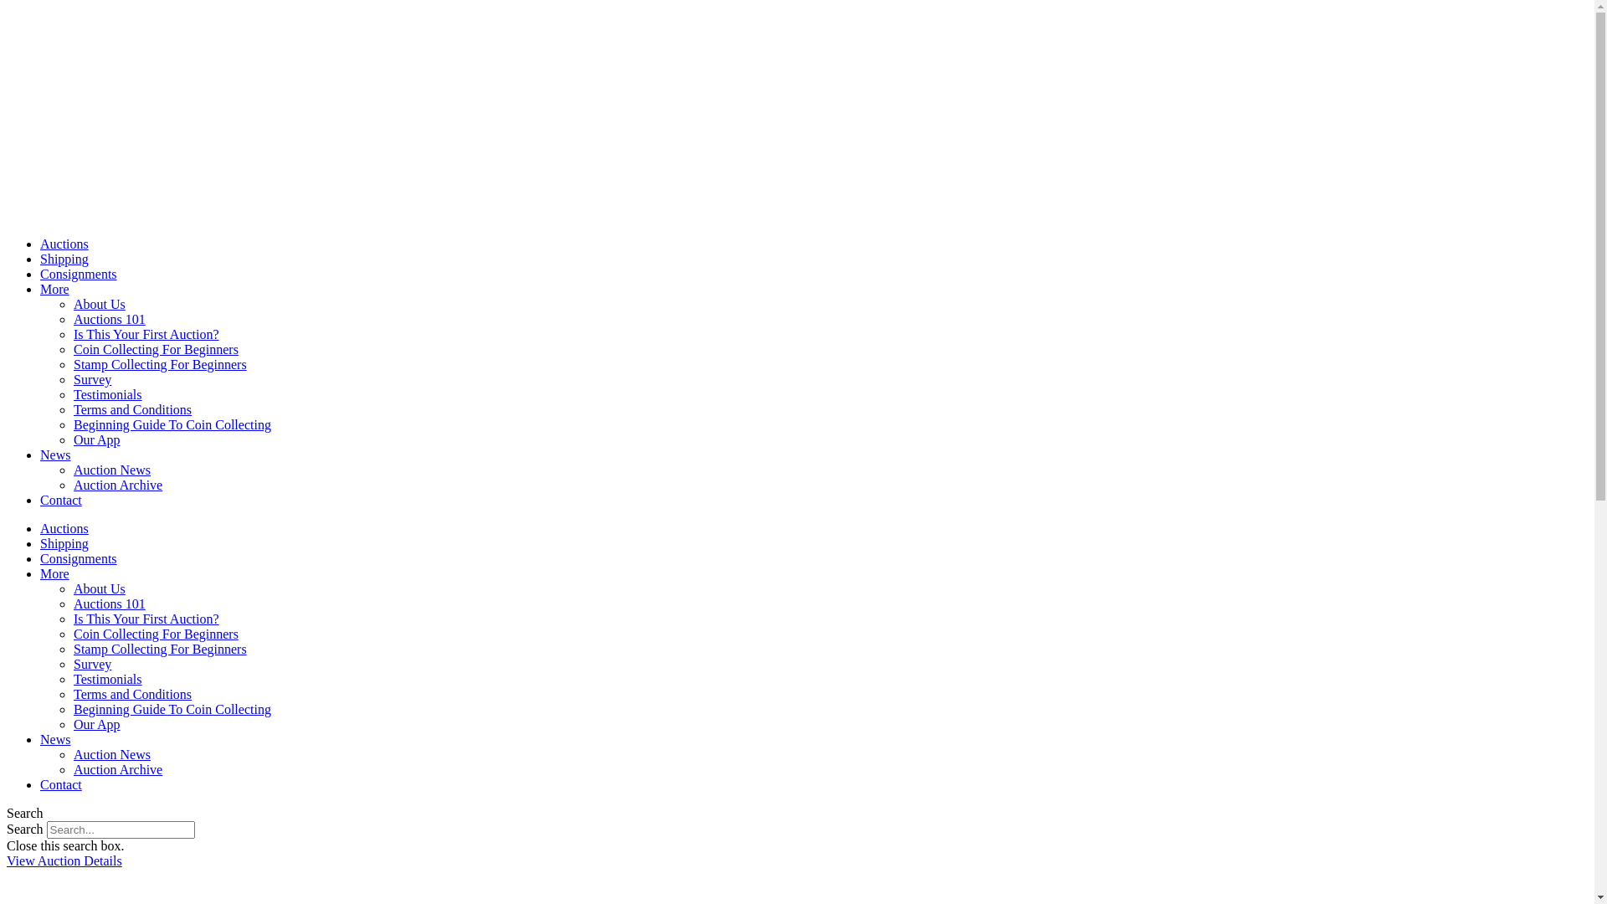 This screenshot has height=904, width=1607. What do you see at coordinates (172, 425) in the screenshot?
I see `Beginning Guide To Coin Collecting` at bounding box center [172, 425].